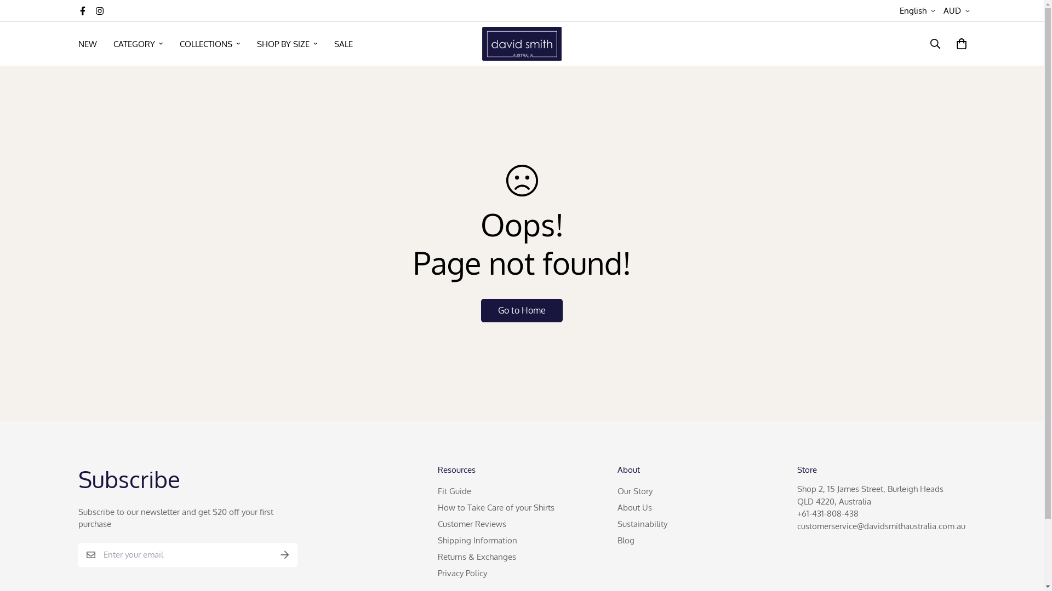 The height and width of the screenshot is (591, 1052). What do you see at coordinates (455, 491) in the screenshot?
I see `Fit Guide` at bounding box center [455, 491].